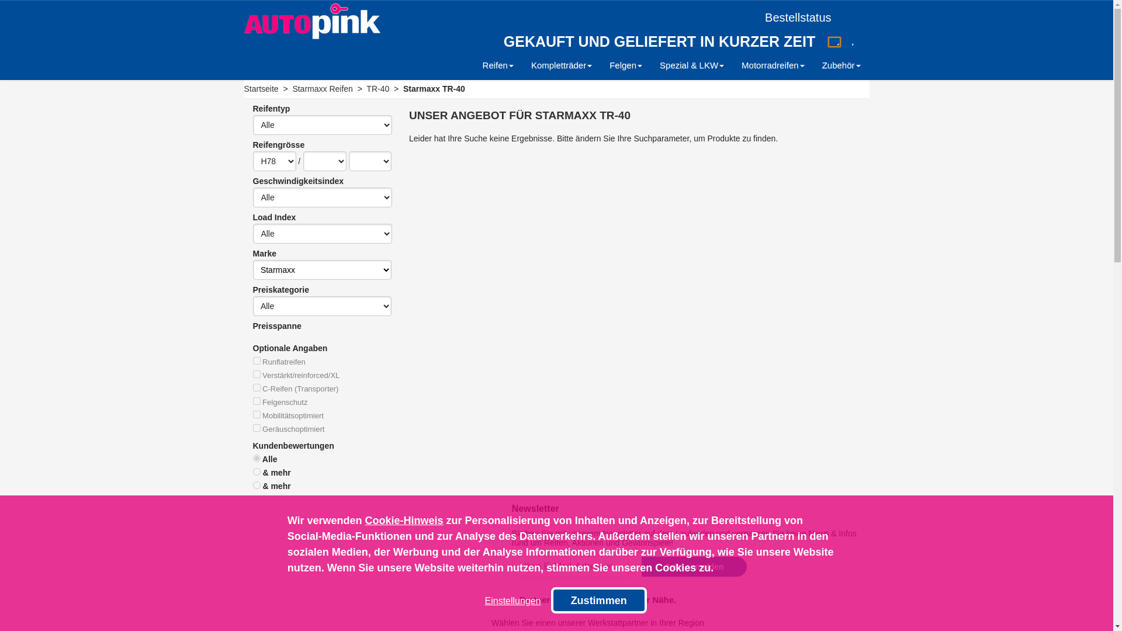  Describe the element at coordinates (513, 601) in the screenshot. I see `Einstellungen` at that location.